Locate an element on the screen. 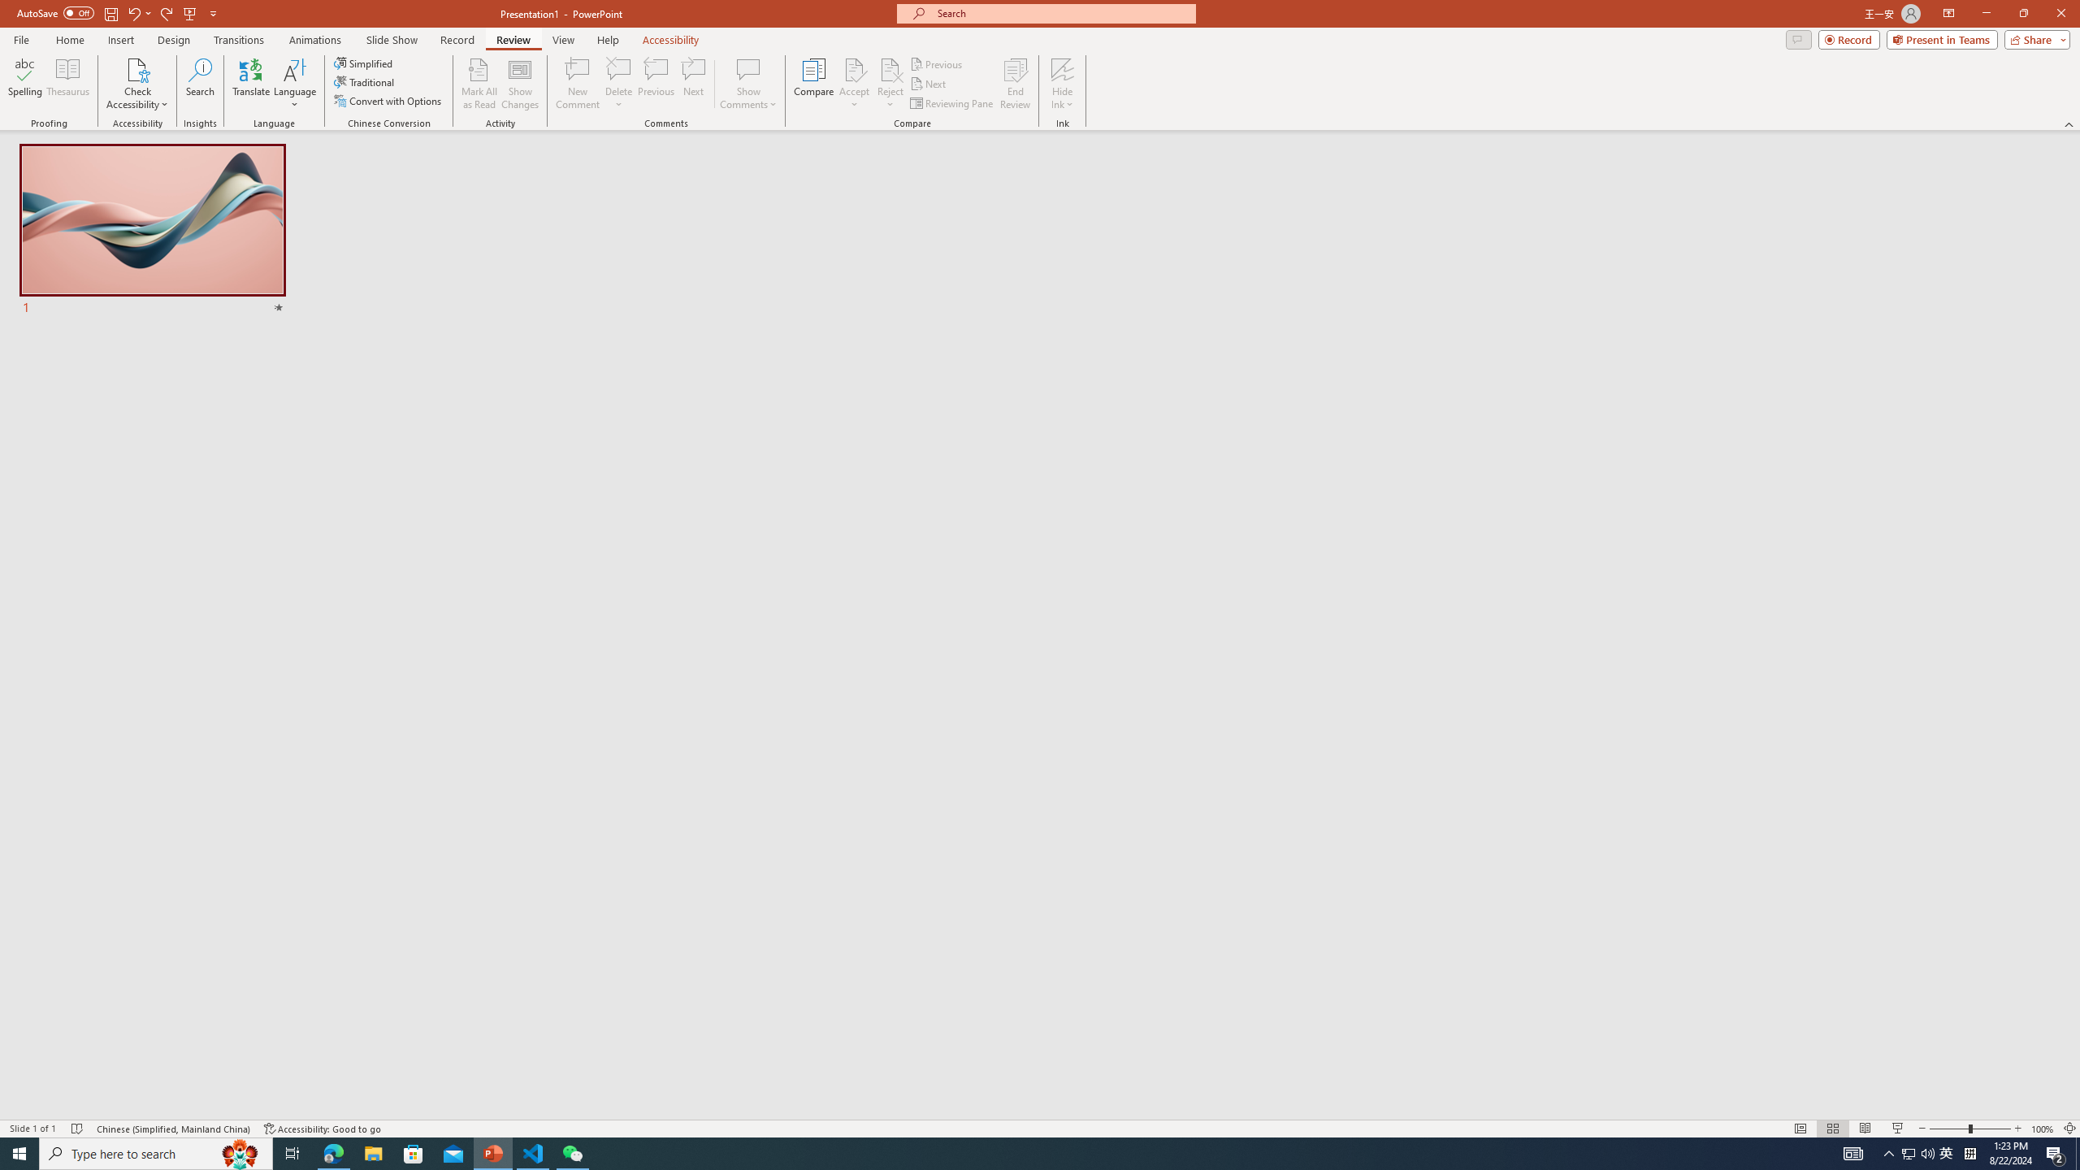 The image size is (2080, 1170). Reviewing Pane is located at coordinates (952, 104).